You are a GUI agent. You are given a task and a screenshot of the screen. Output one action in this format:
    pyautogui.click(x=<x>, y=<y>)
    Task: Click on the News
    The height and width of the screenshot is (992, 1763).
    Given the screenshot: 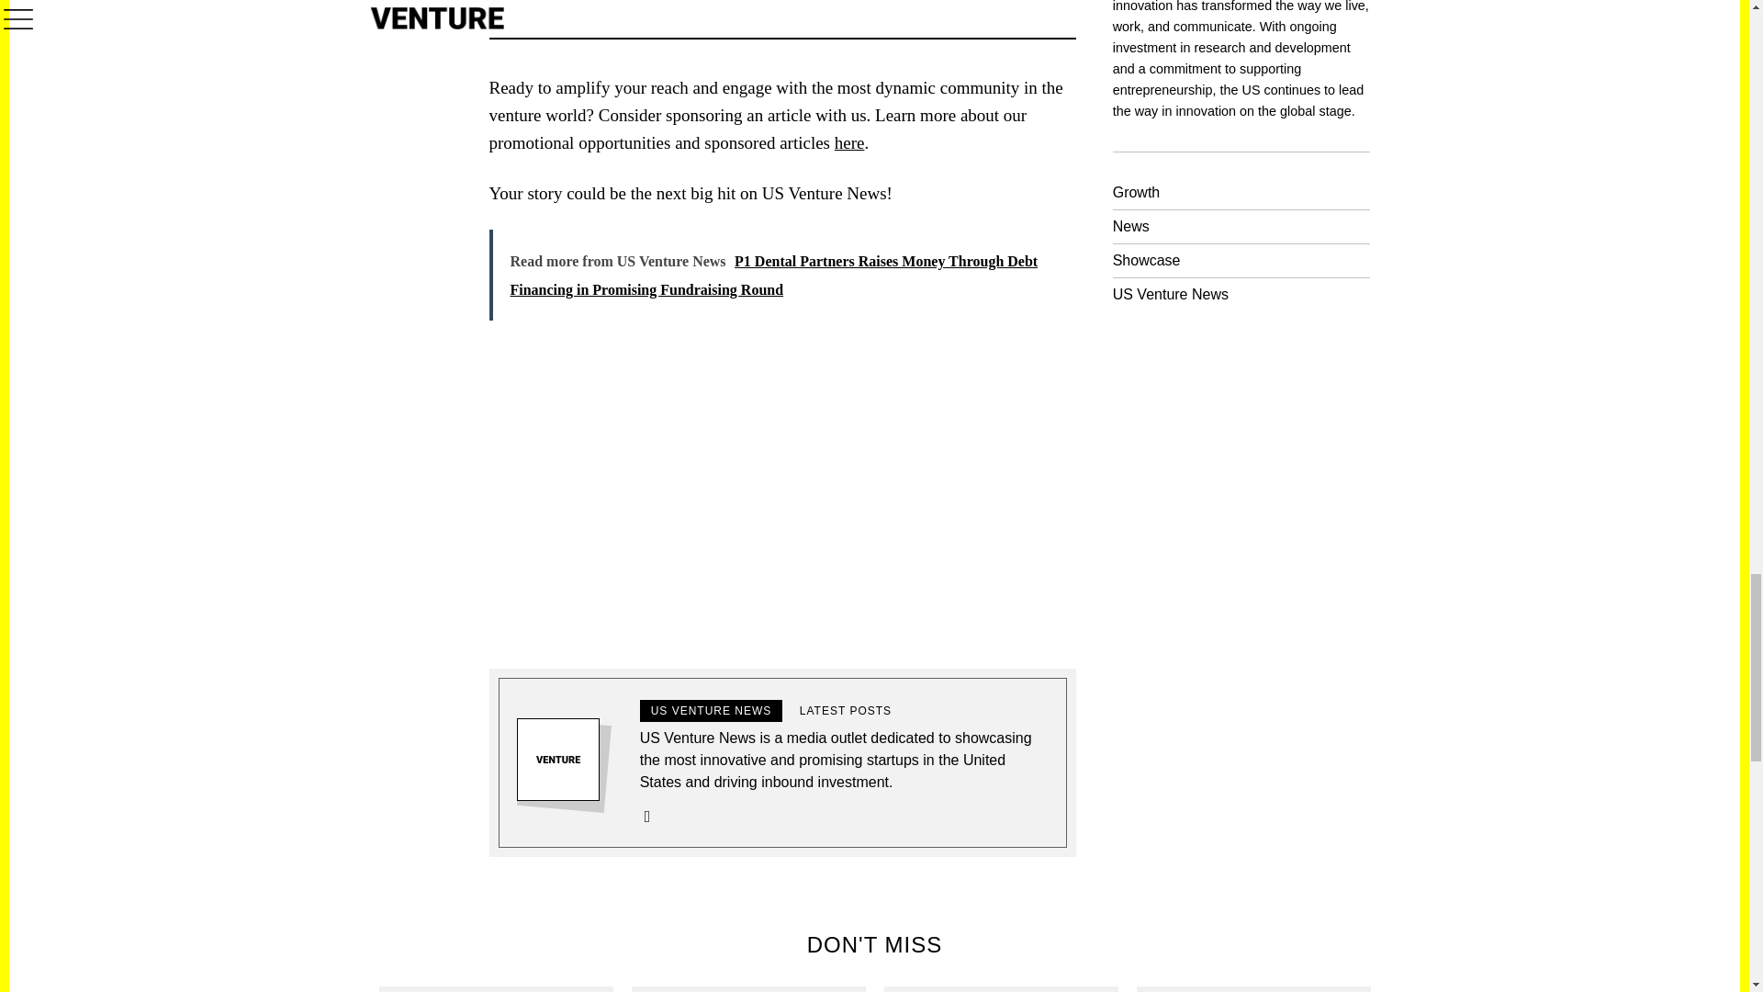 What is the action you would take?
    pyautogui.click(x=1130, y=226)
    